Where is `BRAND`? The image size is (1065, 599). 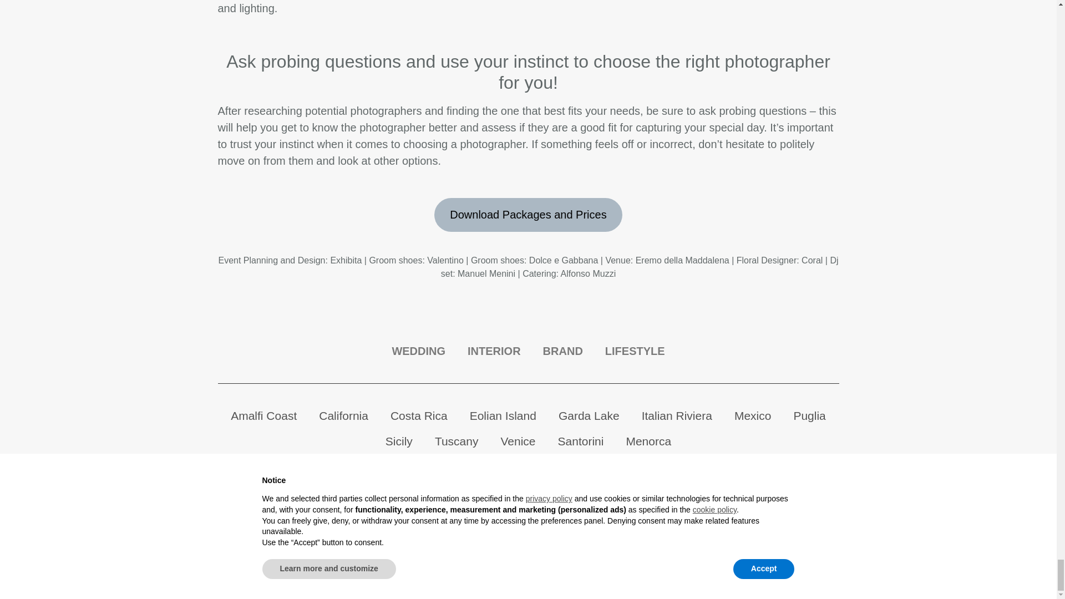
BRAND is located at coordinates (562, 351).